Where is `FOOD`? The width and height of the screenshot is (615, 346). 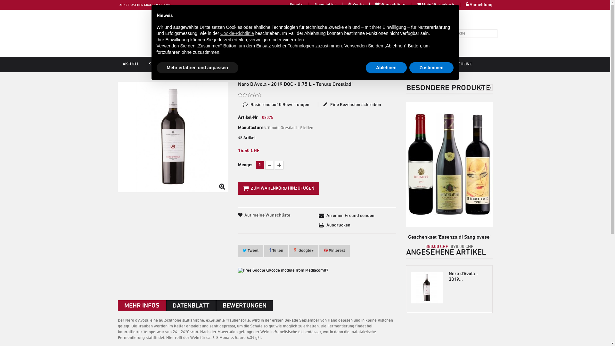
FOOD is located at coordinates (367, 64).